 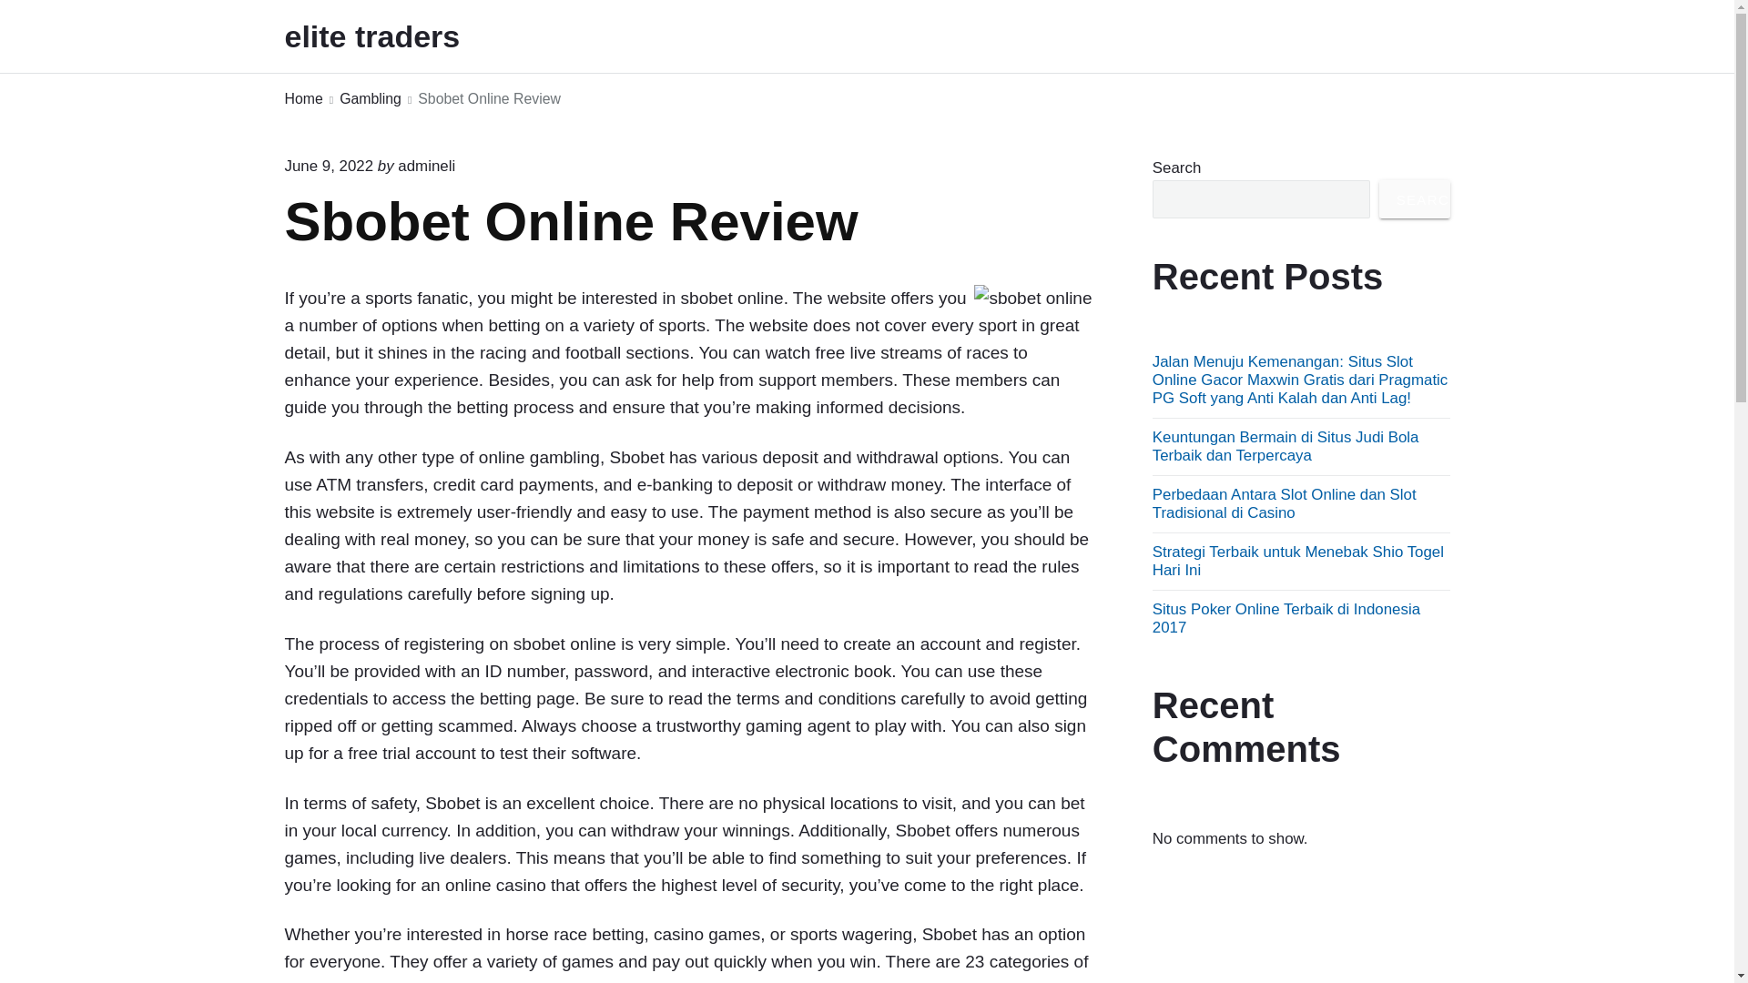 What do you see at coordinates (1286, 446) in the screenshot?
I see `Keuntungan Bermain di Situs Judi Bola Terbaik dan Terpercaya` at bounding box center [1286, 446].